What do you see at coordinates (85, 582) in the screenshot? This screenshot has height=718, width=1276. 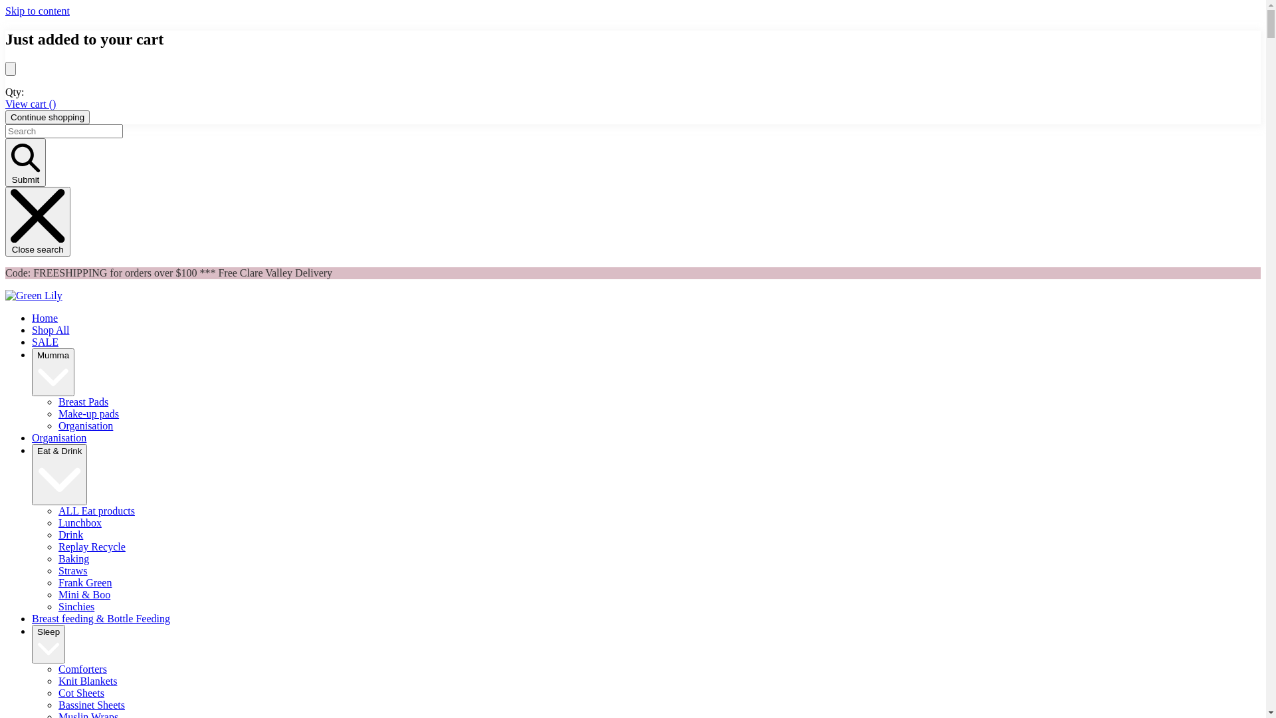 I see `Frank Green` at bounding box center [85, 582].